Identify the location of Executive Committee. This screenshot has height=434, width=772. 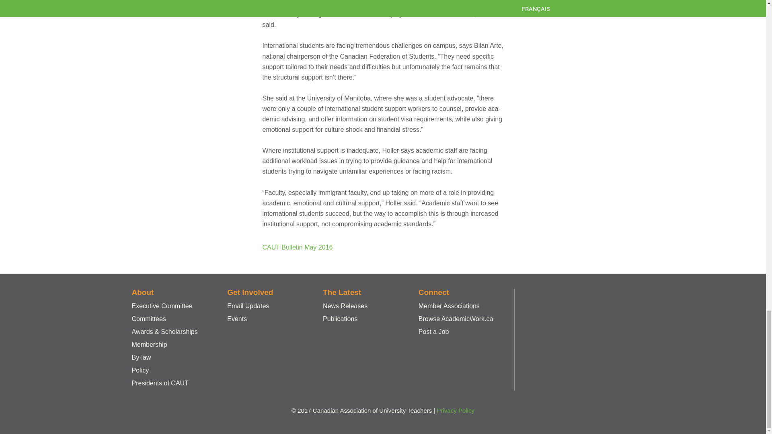
(162, 306).